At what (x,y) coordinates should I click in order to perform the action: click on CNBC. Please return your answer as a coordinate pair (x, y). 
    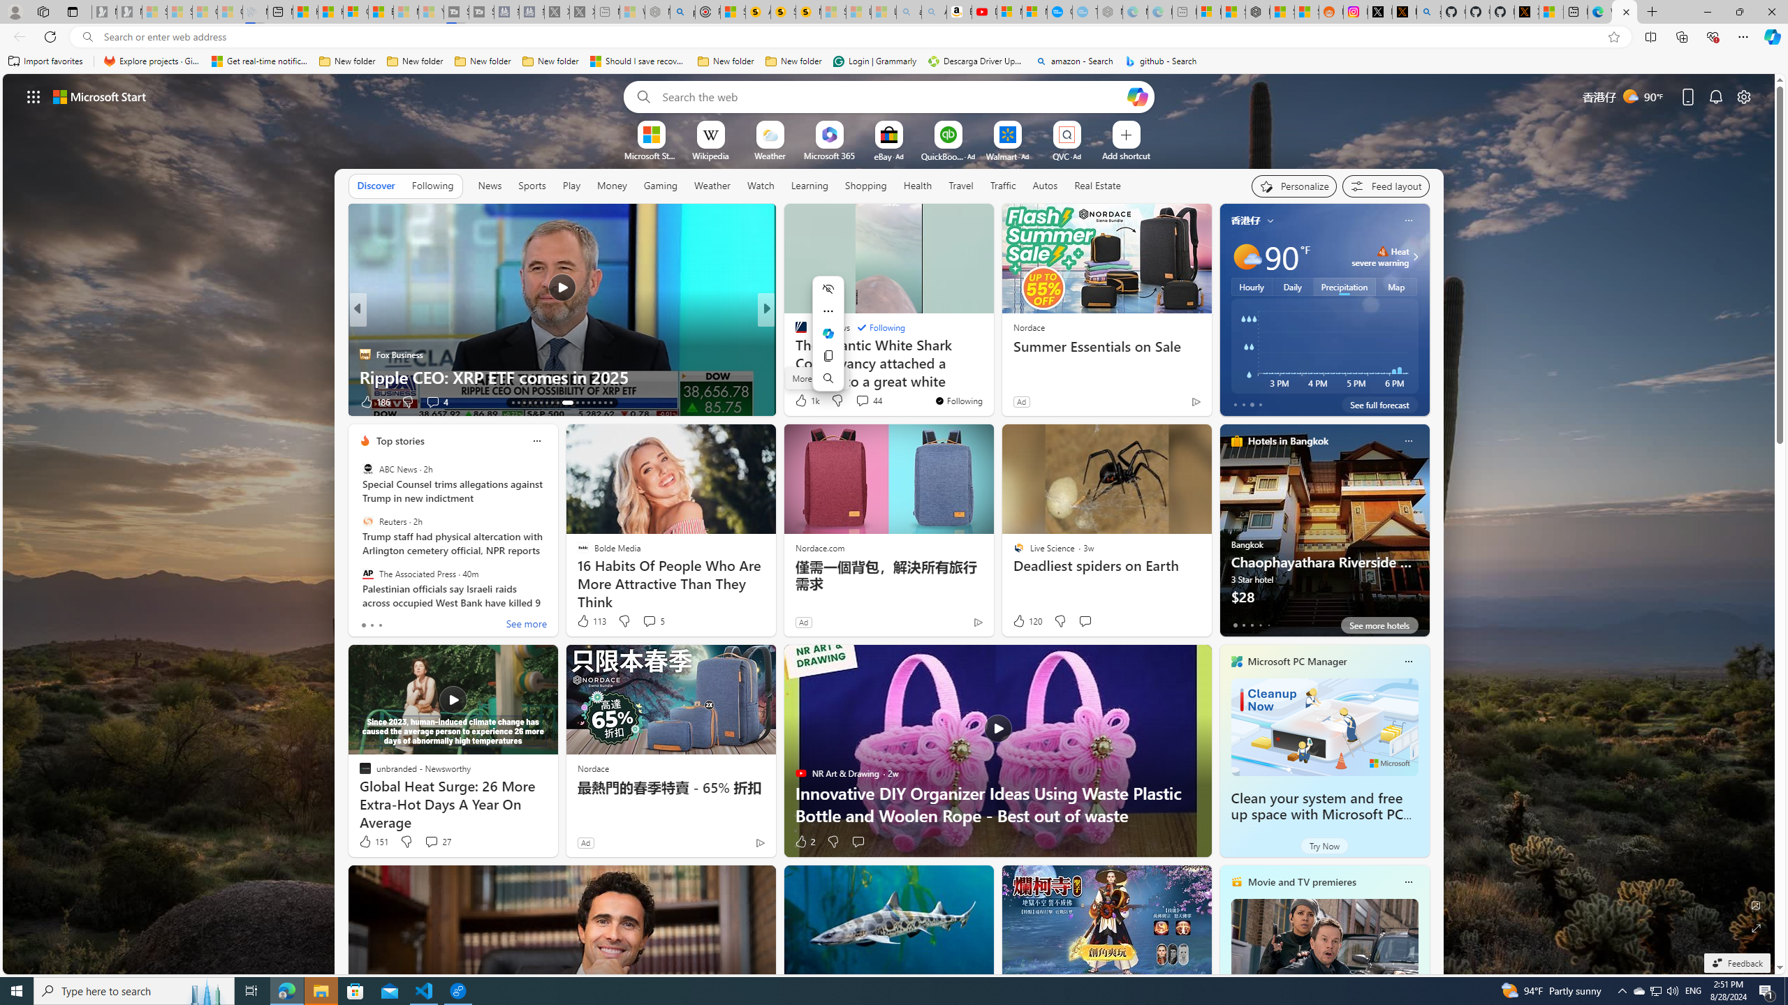
    Looking at the image, I should click on (794, 332).